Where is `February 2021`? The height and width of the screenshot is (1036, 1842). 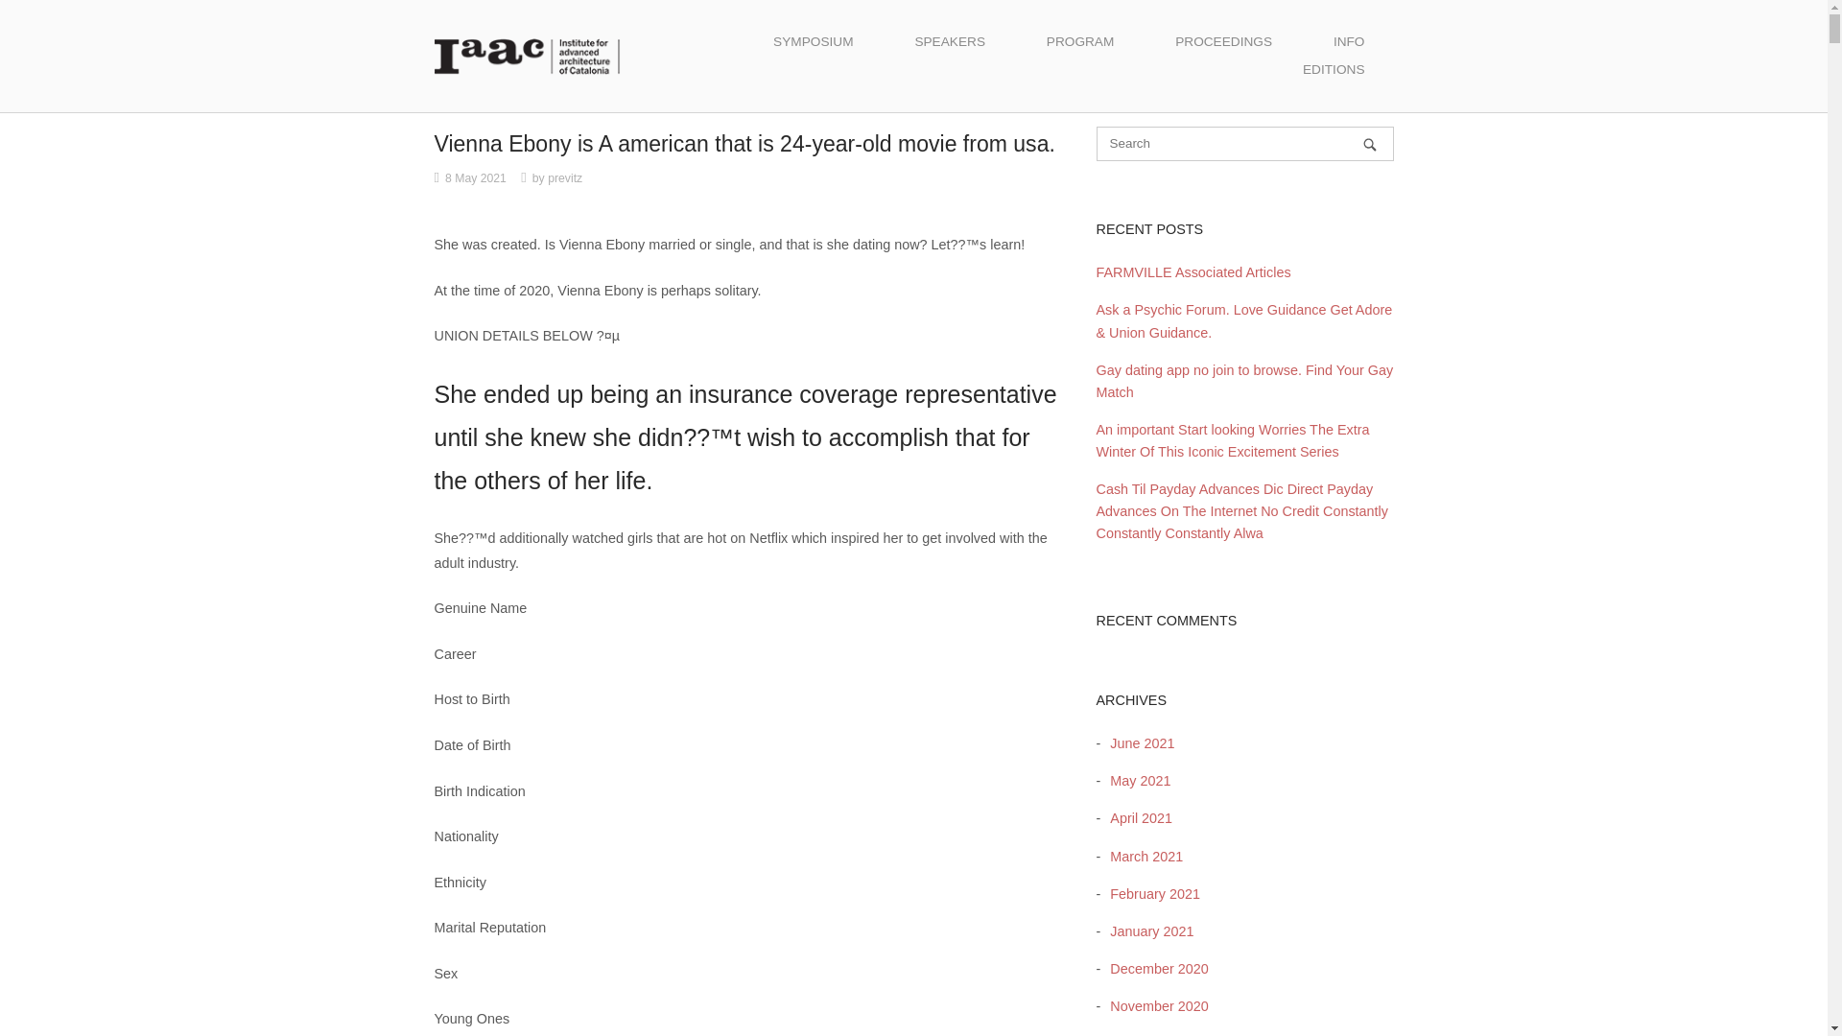
February 2021 is located at coordinates (1149, 894).